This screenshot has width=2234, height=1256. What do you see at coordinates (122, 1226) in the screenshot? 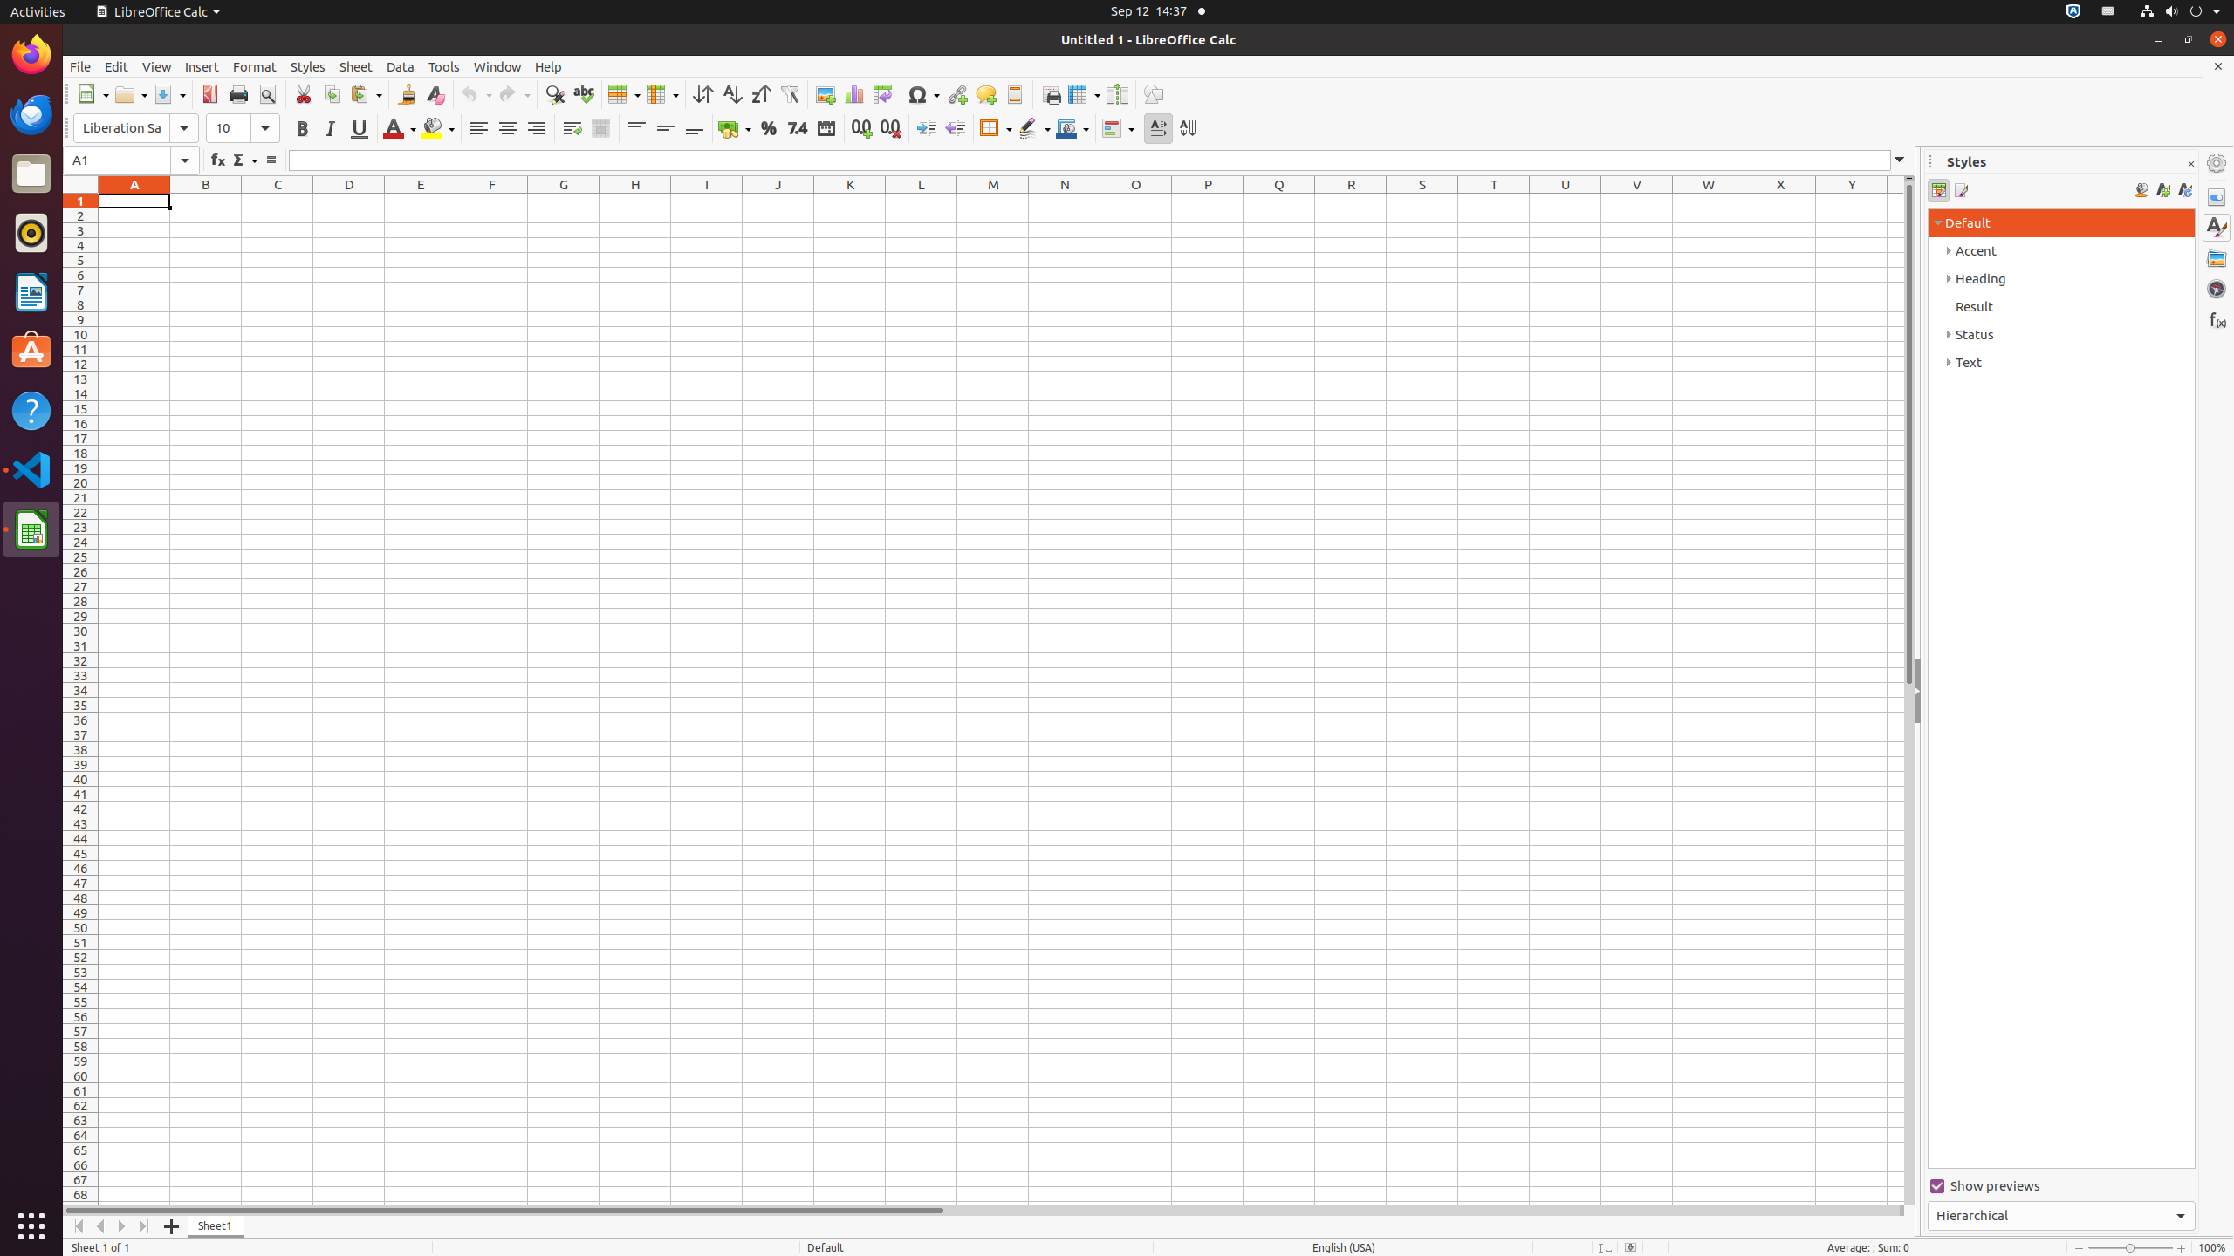
I see `Move Right` at bounding box center [122, 1226].